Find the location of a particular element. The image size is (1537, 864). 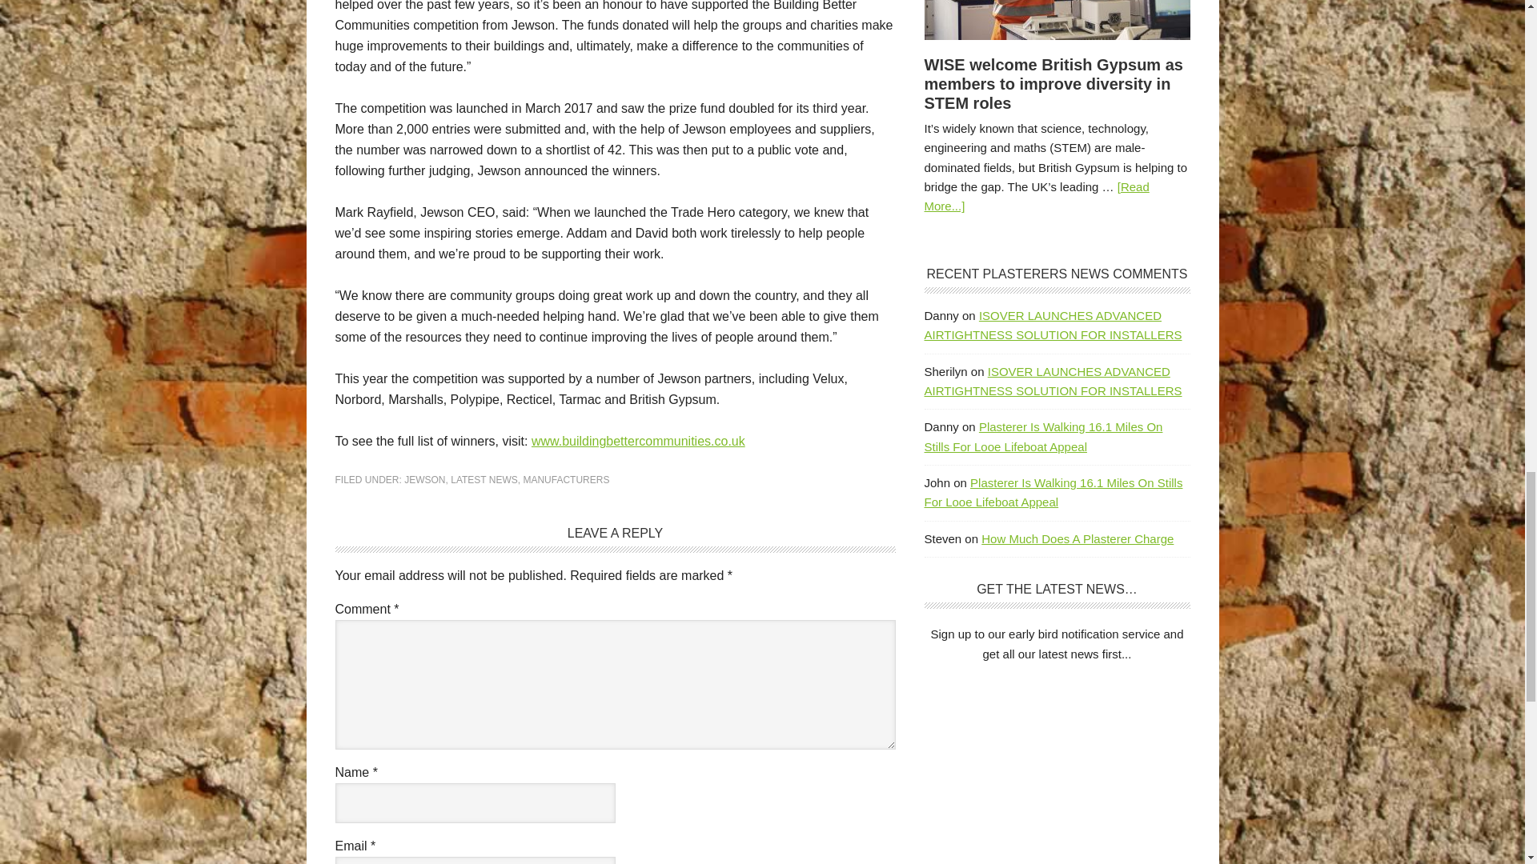

www.buildingbettercommunities.co.uk is located at coordinates (639, 442).